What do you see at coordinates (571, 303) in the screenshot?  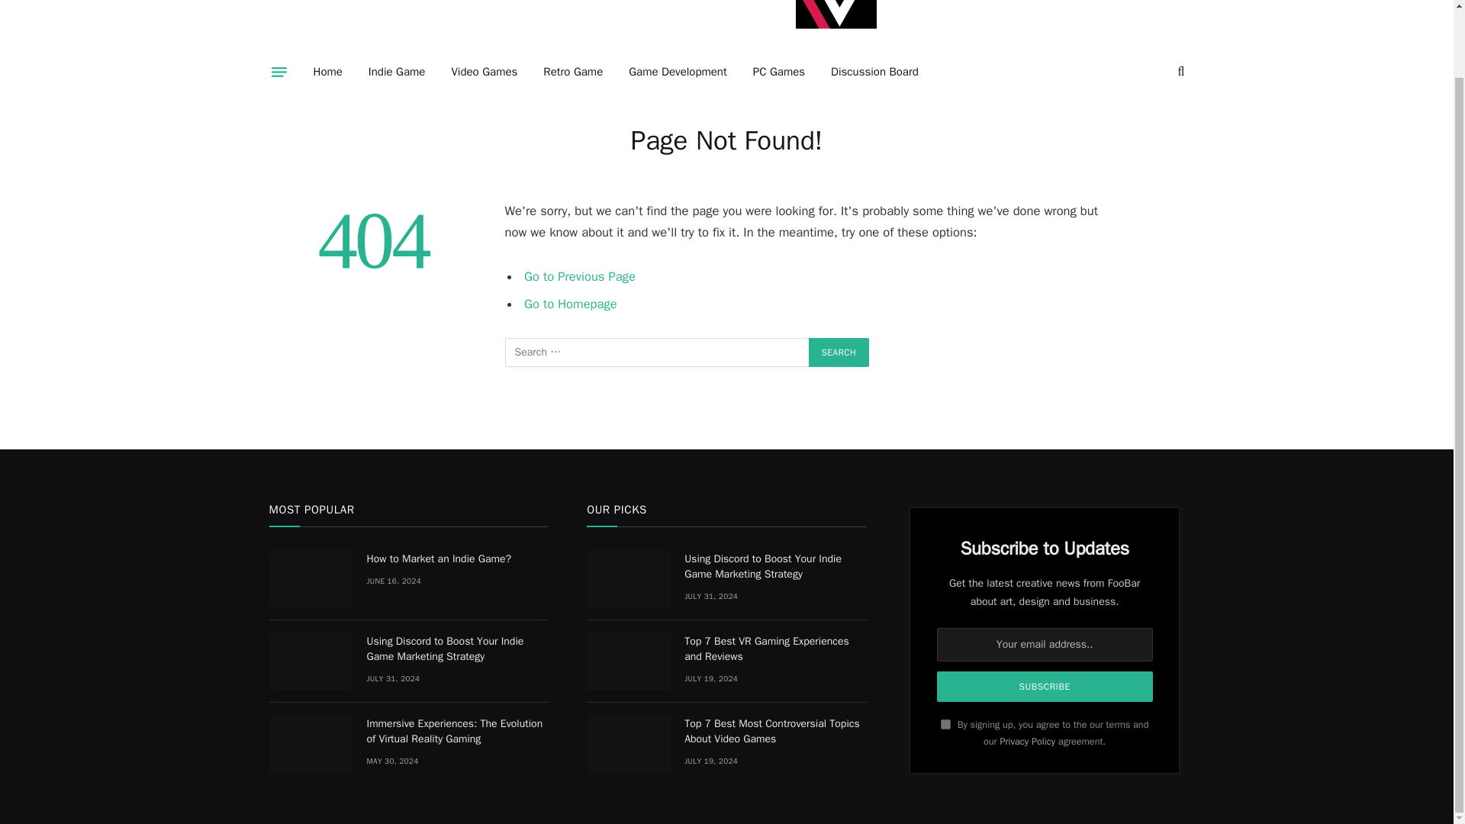 I see `Go to Homepage` at bounding box center [571, 303].